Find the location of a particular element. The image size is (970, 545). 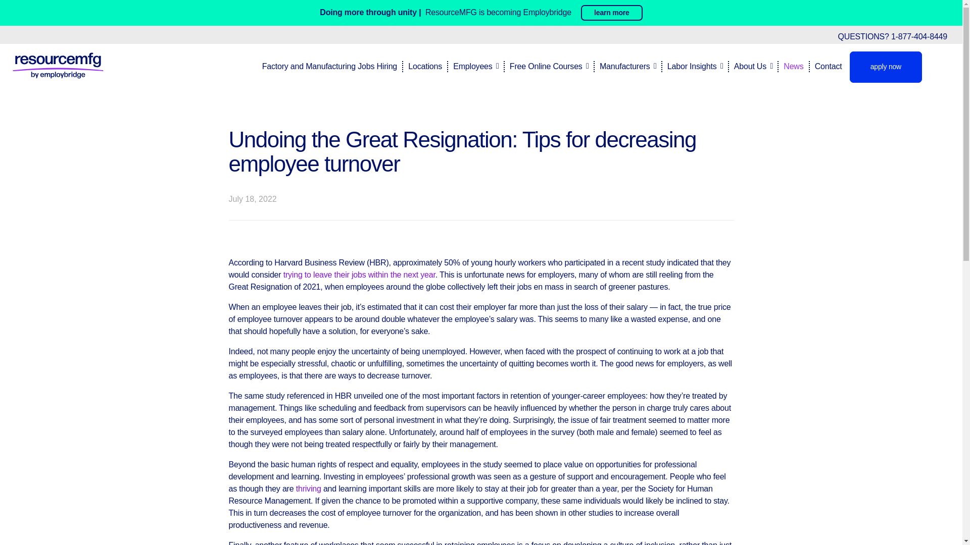

Labor Insights is located at coordinates (691, 66).